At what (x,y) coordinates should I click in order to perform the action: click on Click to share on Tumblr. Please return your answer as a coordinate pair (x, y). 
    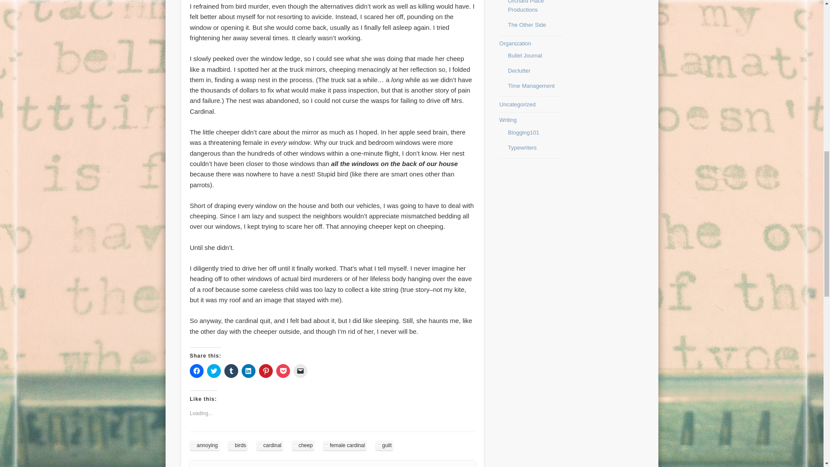
    Looking at the image, I should click on (231, 371).